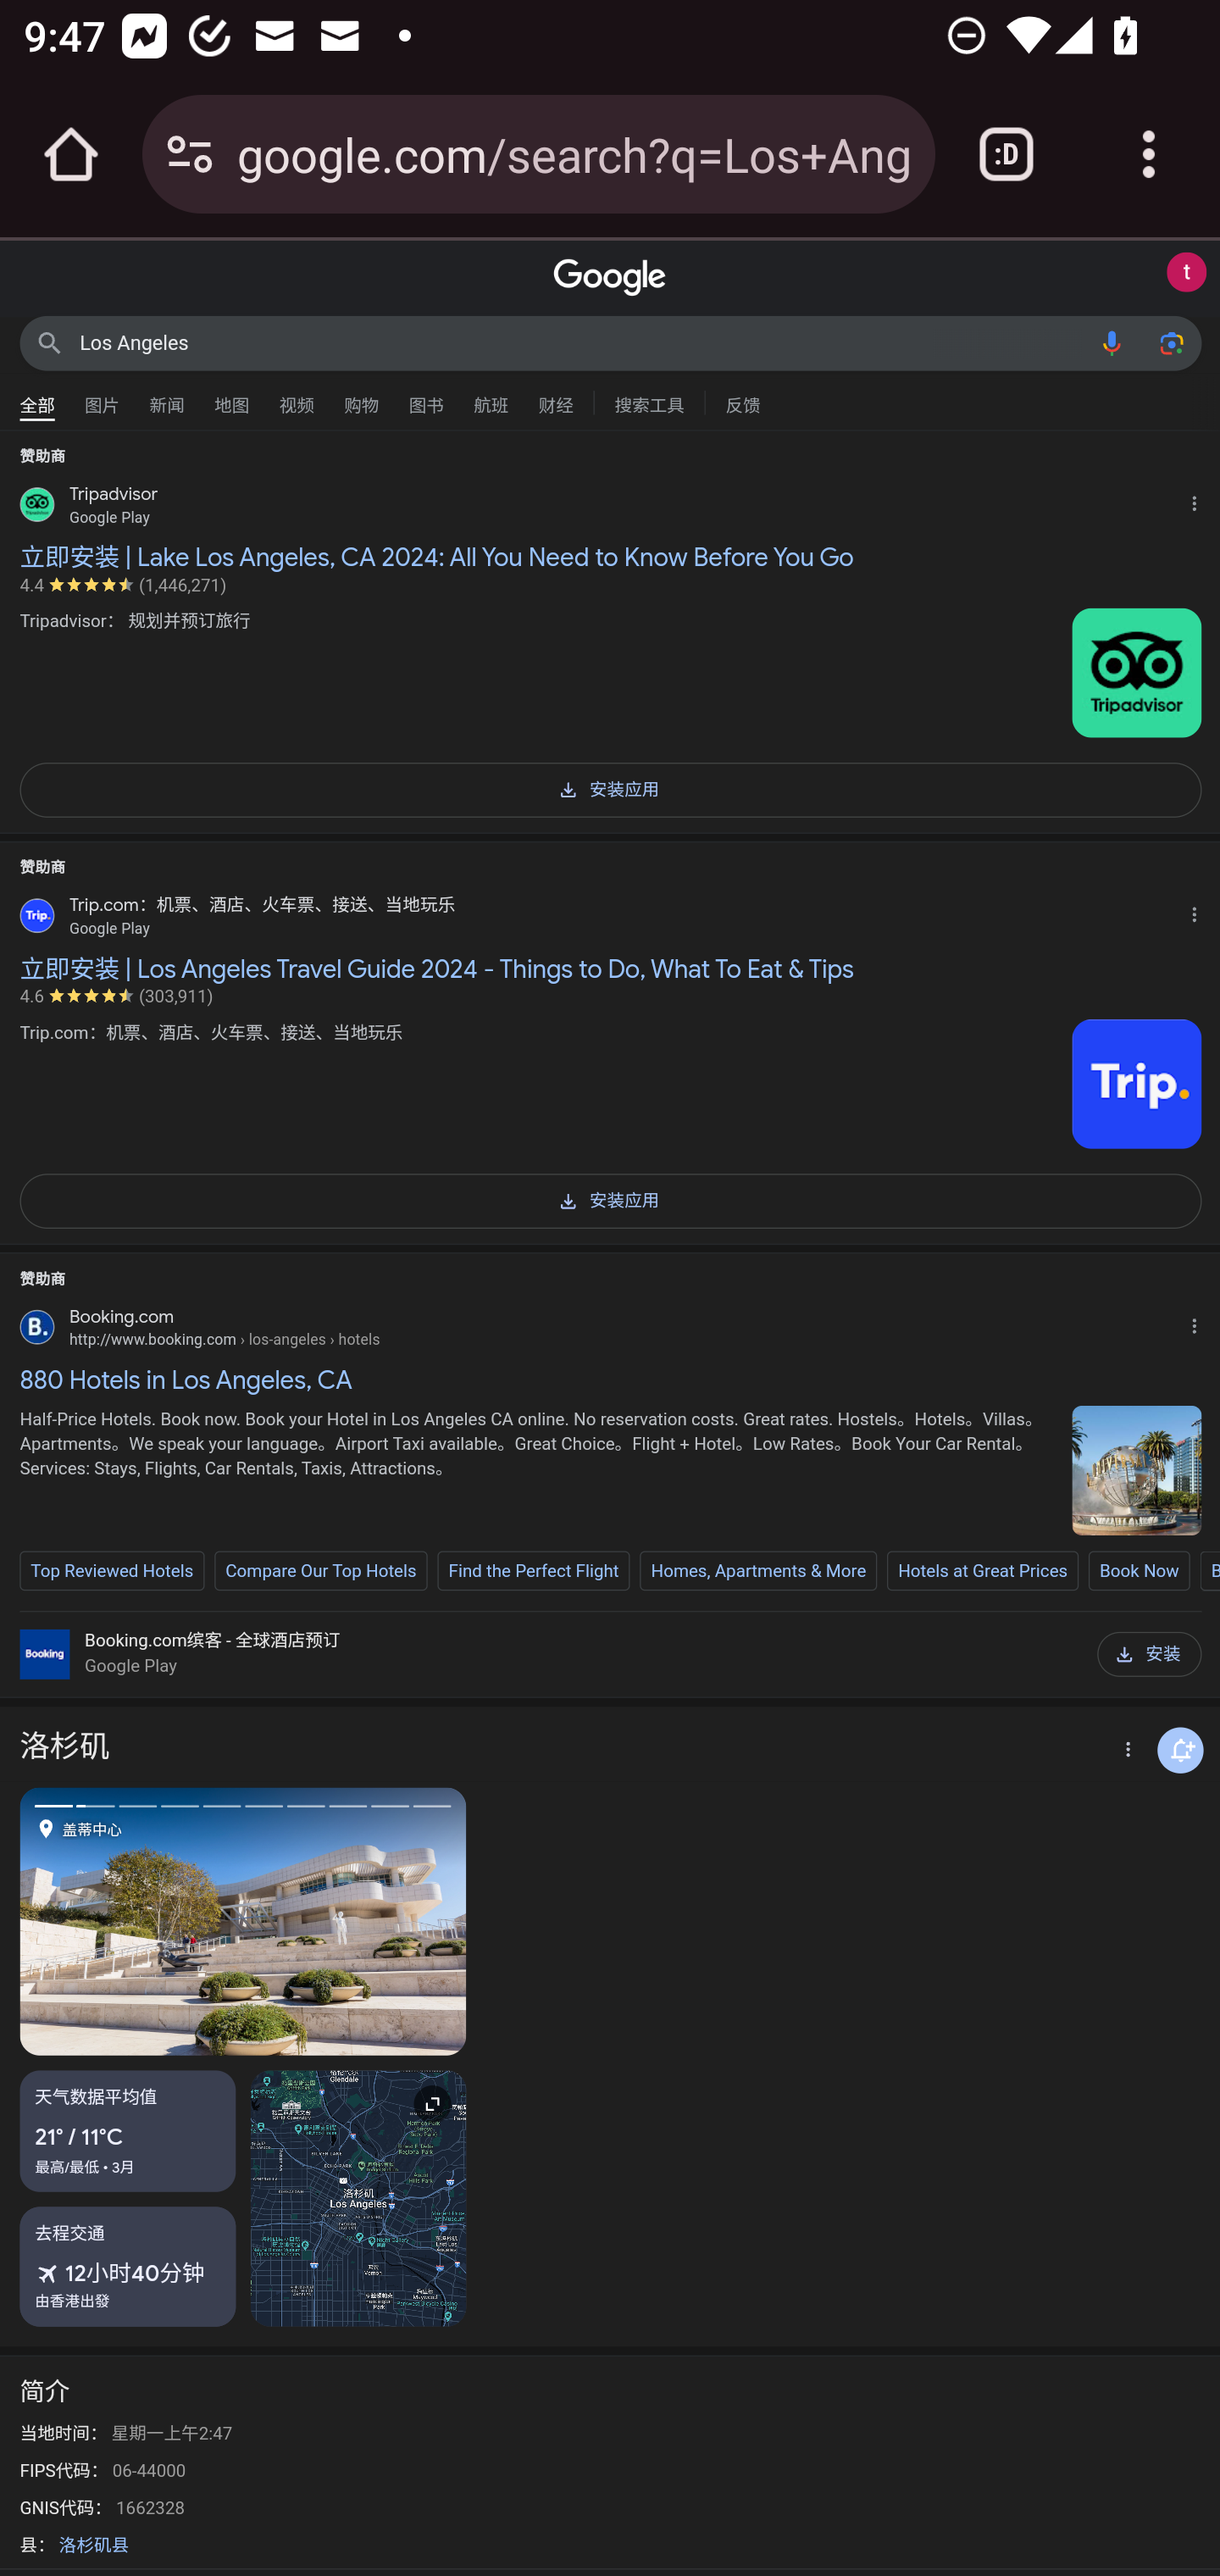 The width and height of the screenshot is (1220, 2576). I want to click on Homes, Apartments & More, so click(758, 1569).